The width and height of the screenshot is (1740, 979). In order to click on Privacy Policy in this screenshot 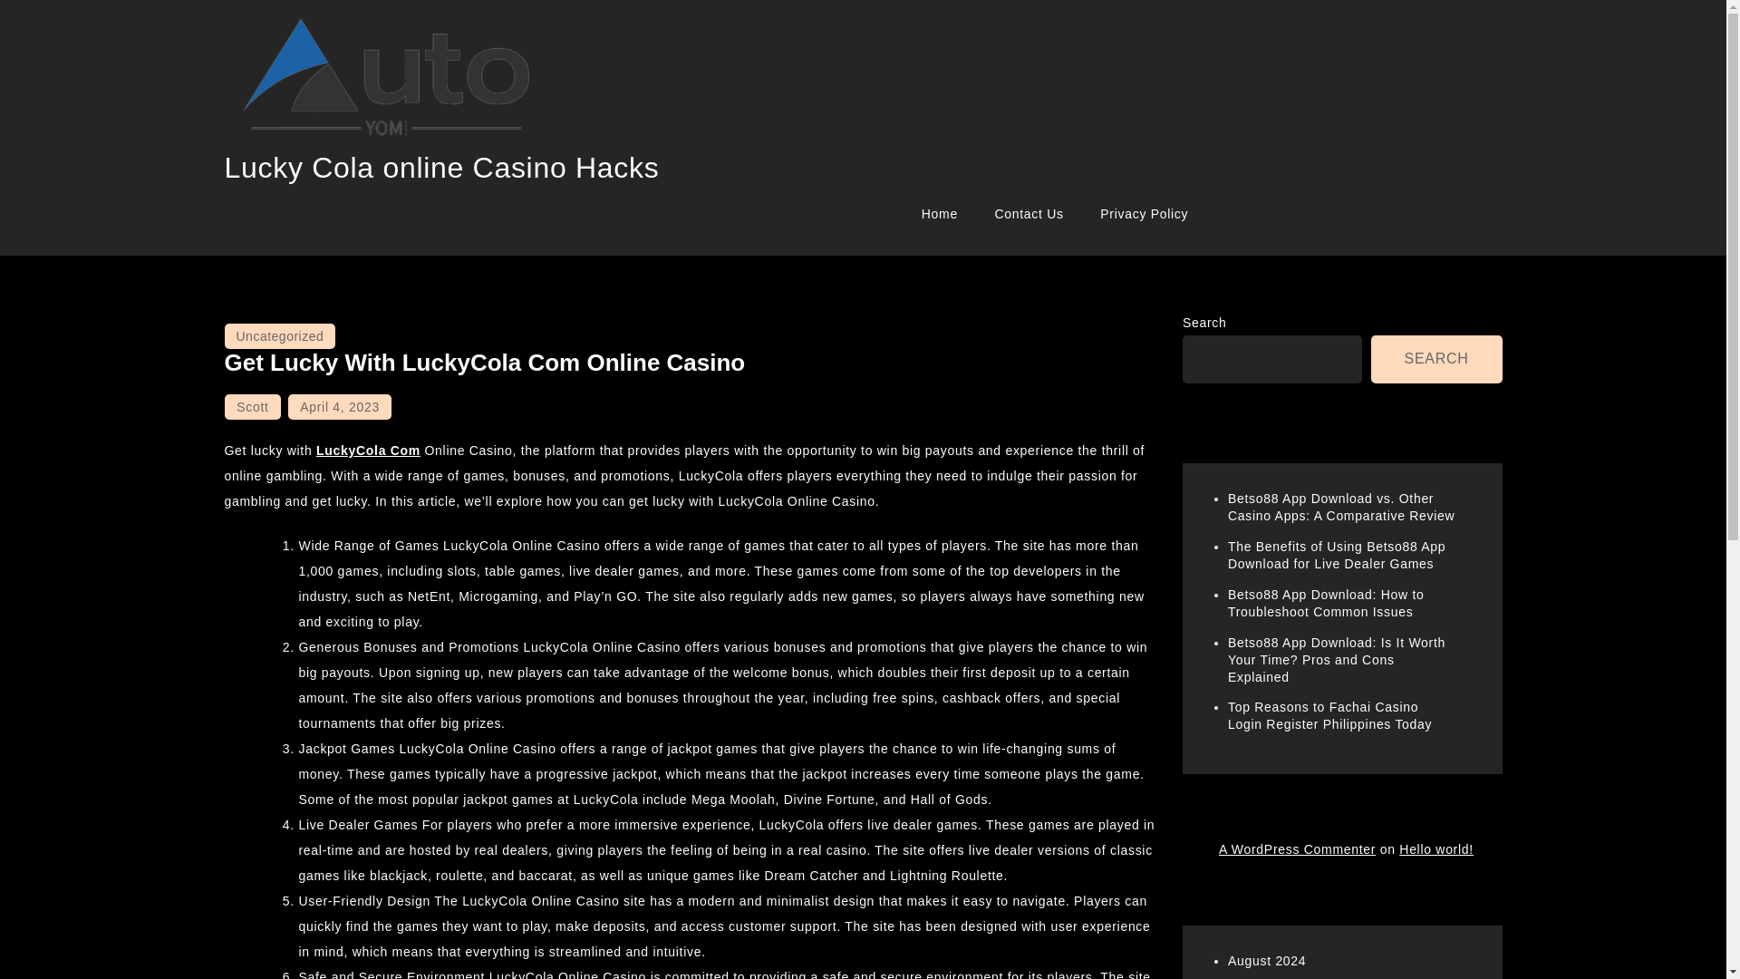, I will do `click(1144, 214)`.